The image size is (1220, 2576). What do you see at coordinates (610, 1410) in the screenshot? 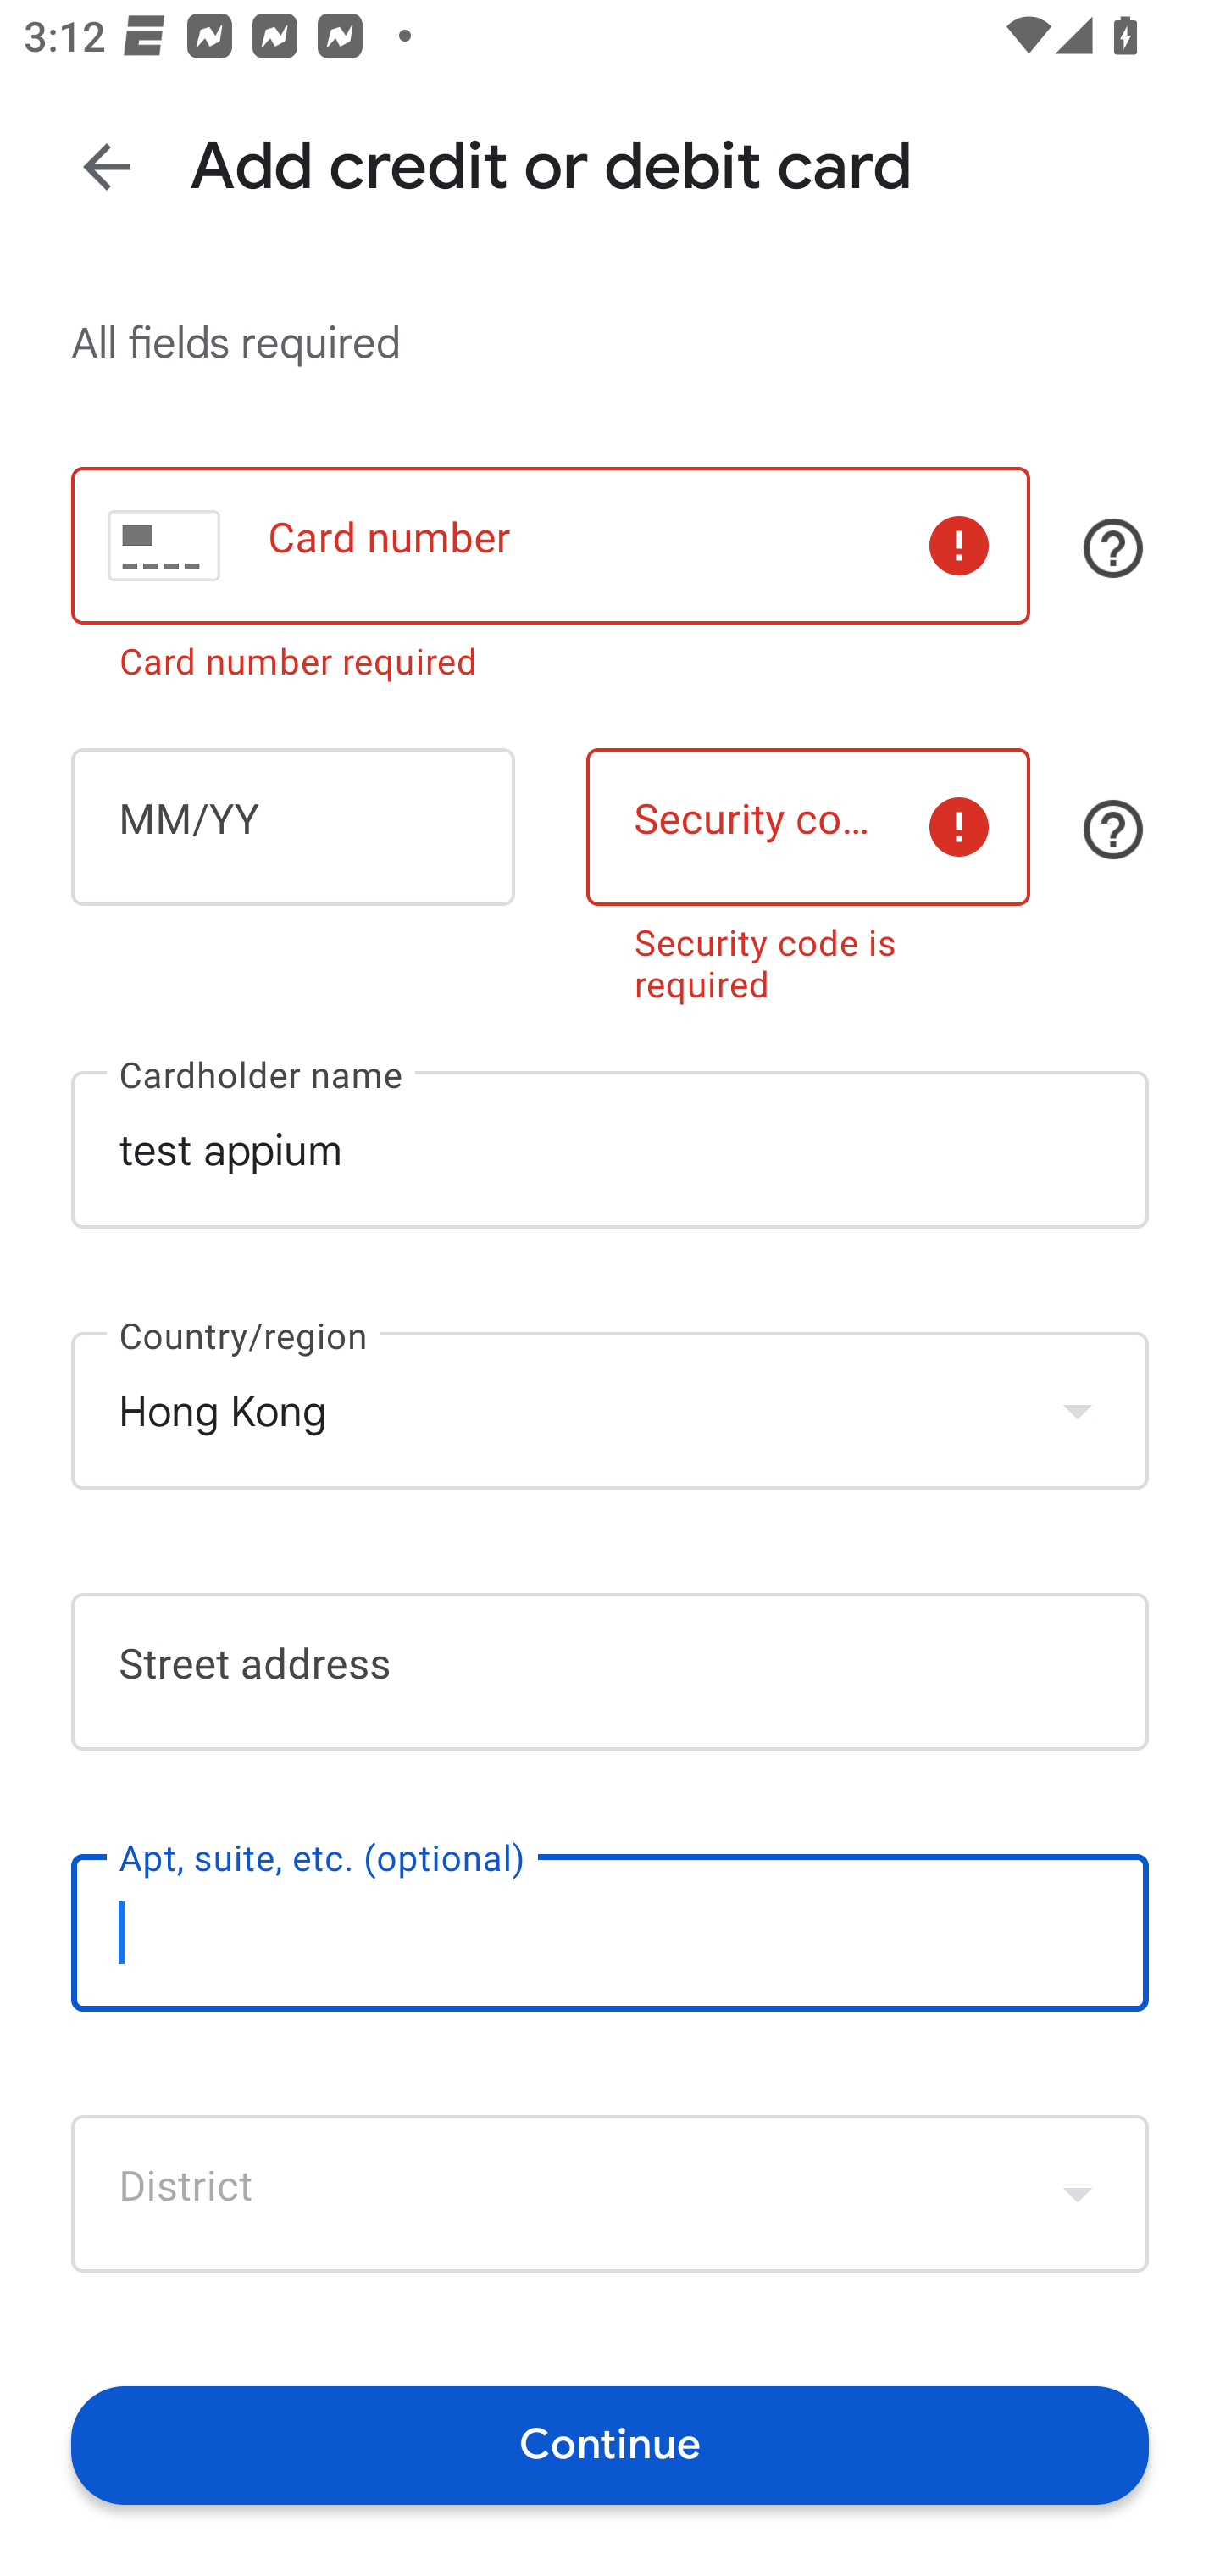
I see `Hong Kong` at bounding box center [610, 1410].